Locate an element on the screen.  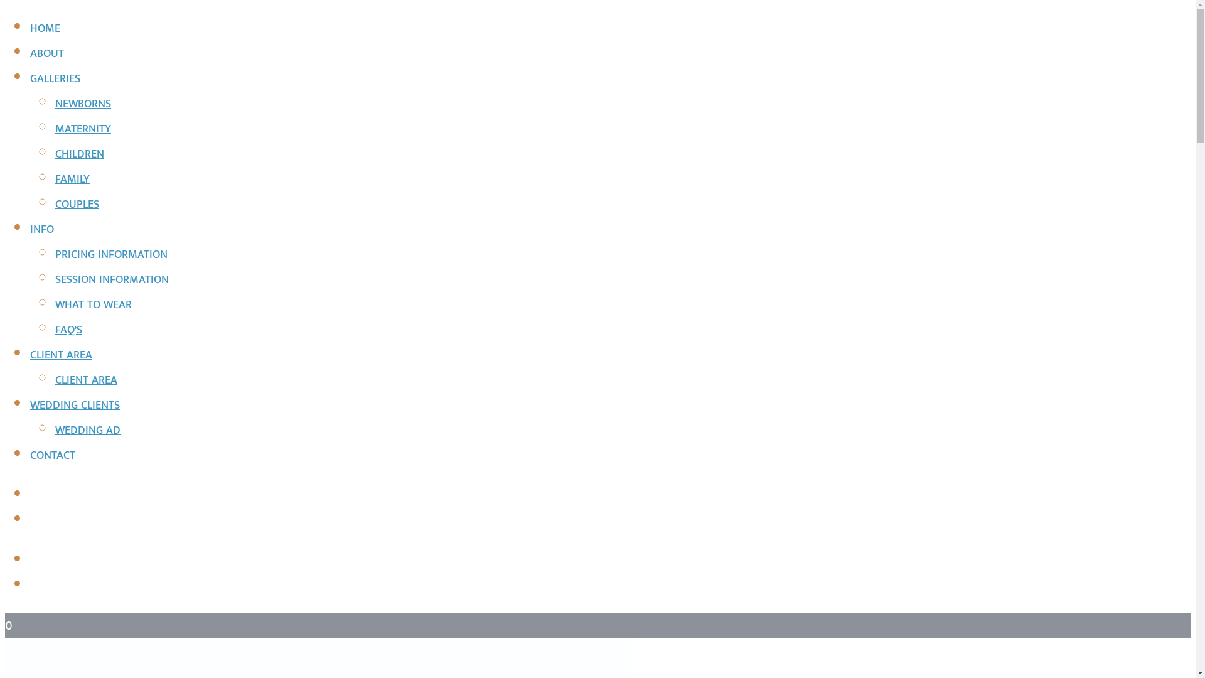
COUPLES is located at coordinates (77, 205).